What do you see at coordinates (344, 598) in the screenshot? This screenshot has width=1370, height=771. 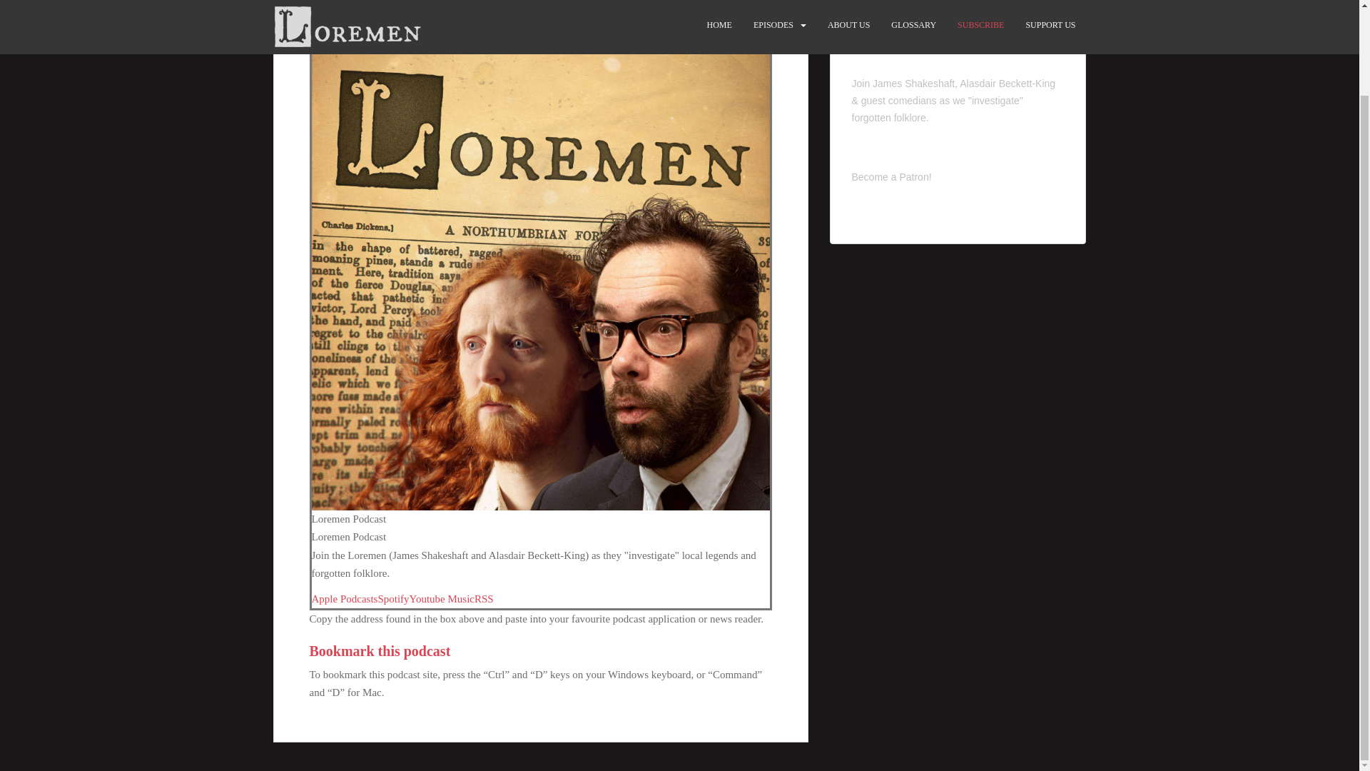 I see `Subscribe on Apple Podcasts` at bounding box center [344, 598].